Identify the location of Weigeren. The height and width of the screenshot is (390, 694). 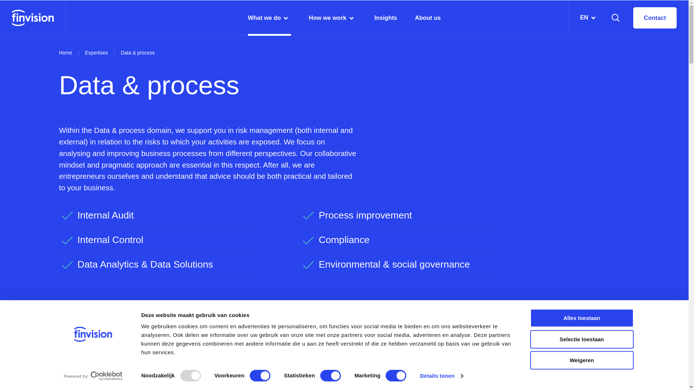
(581, 360).